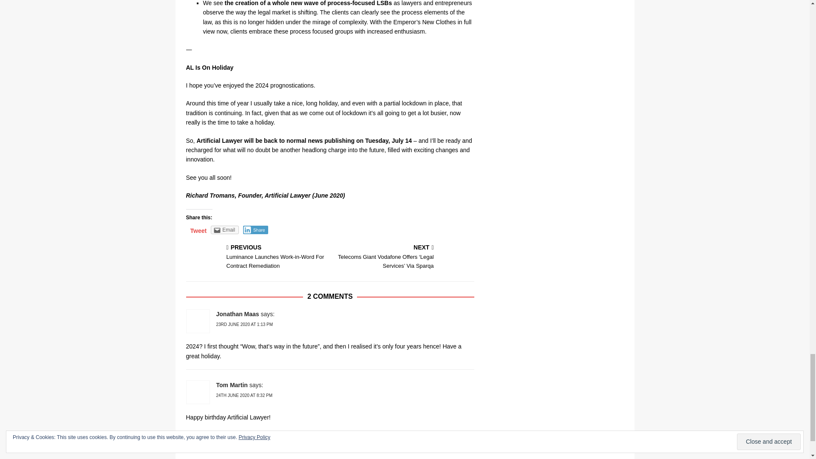 Image resolution: width=816 pixels, height=459 pixels. Describe the element at coordinates (224, 229) in the screenshot. I see `Click to email a link to a friend` at that location.